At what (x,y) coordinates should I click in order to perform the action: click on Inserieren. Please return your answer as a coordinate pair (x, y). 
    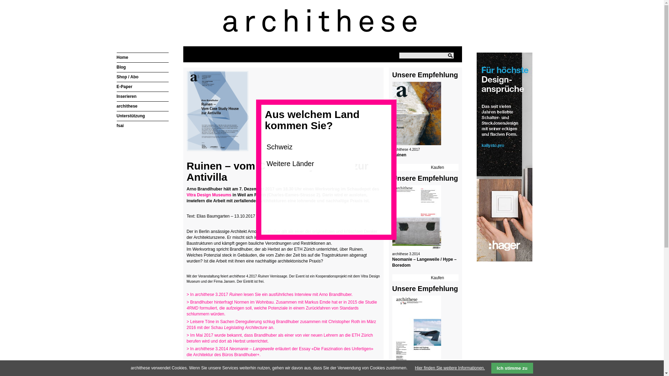
    Looking at the image, I should click on (126, 96).